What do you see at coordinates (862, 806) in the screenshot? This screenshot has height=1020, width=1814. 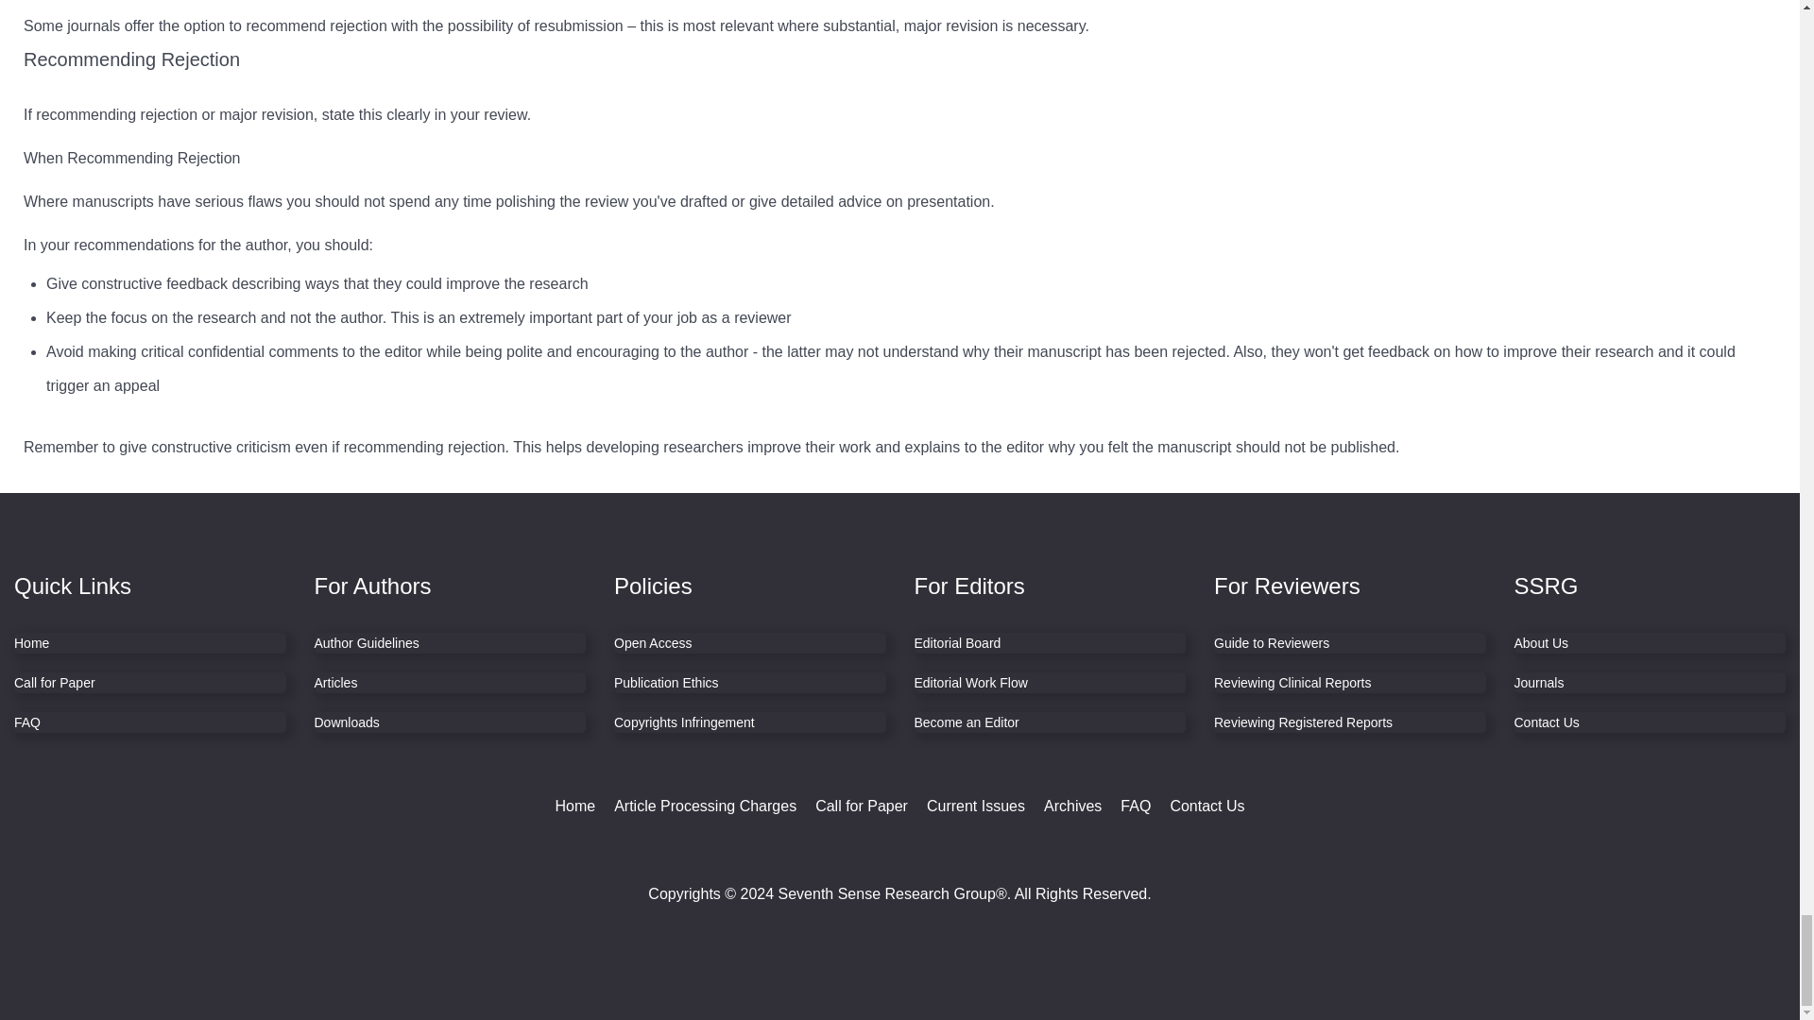 I see `Call for Paper` at bounding box center [862, 806].